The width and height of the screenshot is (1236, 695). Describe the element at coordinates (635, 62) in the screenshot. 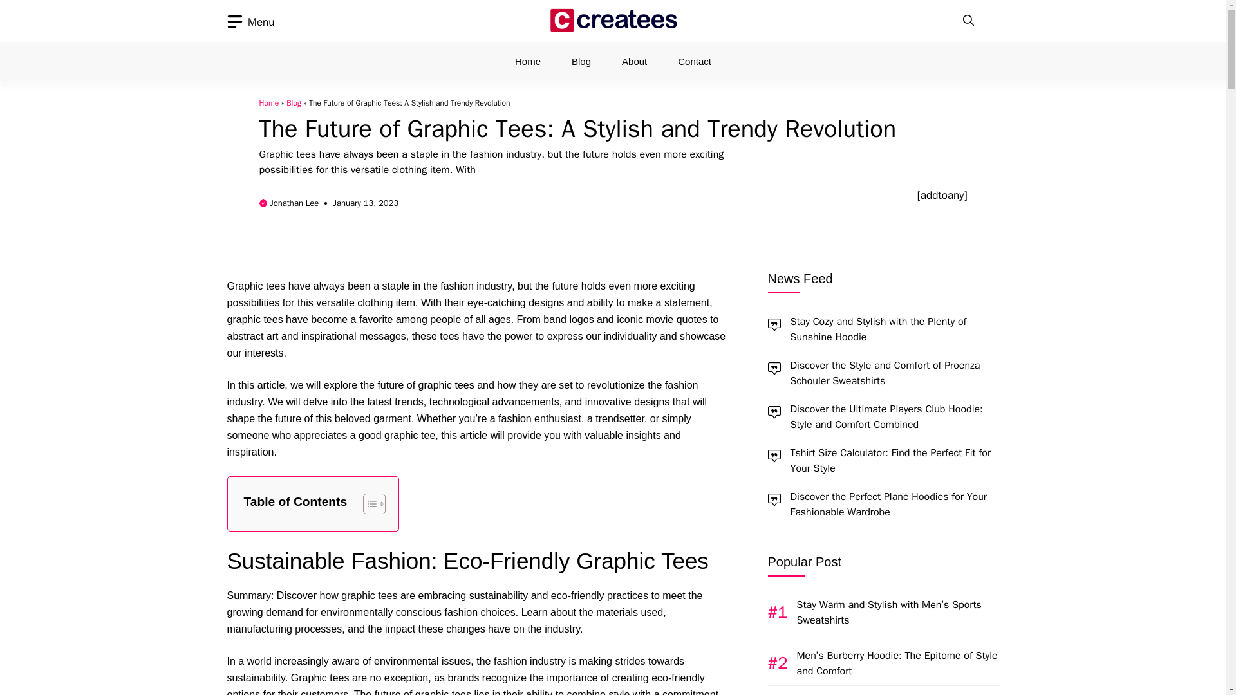

I see `About` at that location.